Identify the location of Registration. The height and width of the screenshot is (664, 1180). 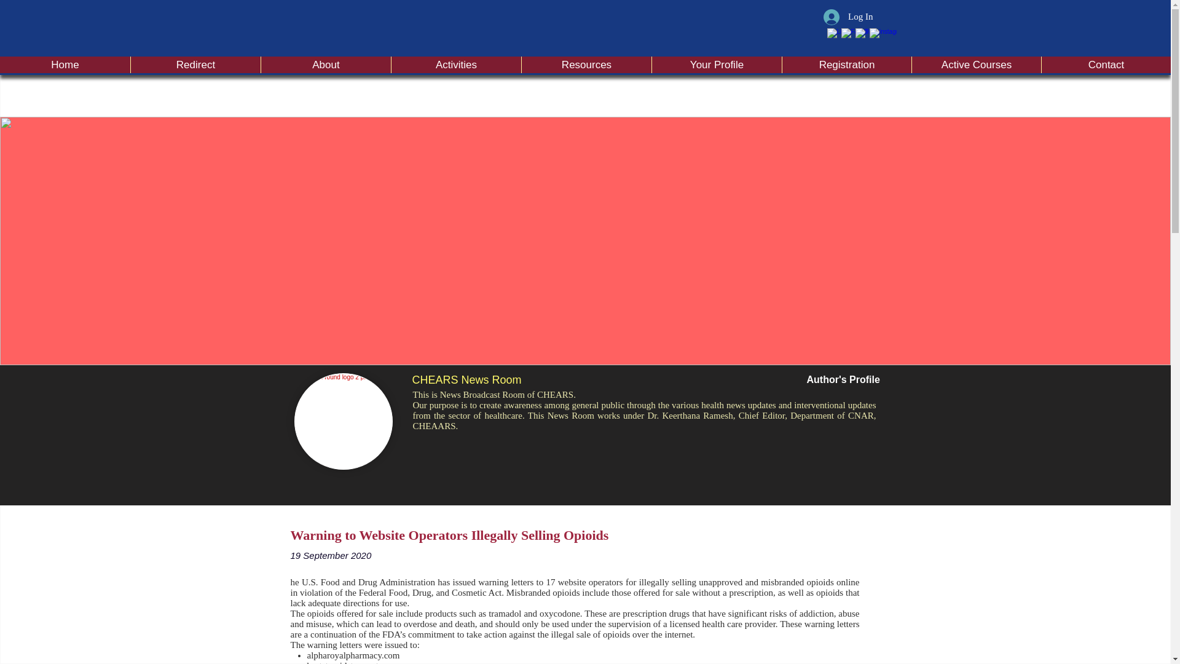
(846, 64).